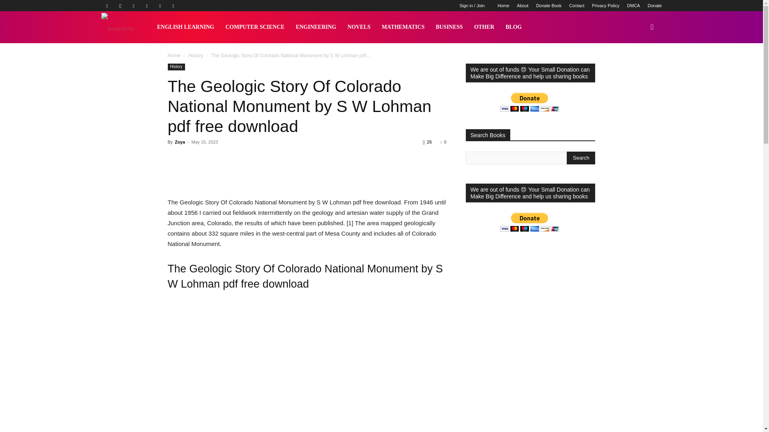 This screenshot has width=769, height=432. What do you see at coordinates (107, 6) in the screenshot?
I see `Facebook` at bounding box center [107, 6].